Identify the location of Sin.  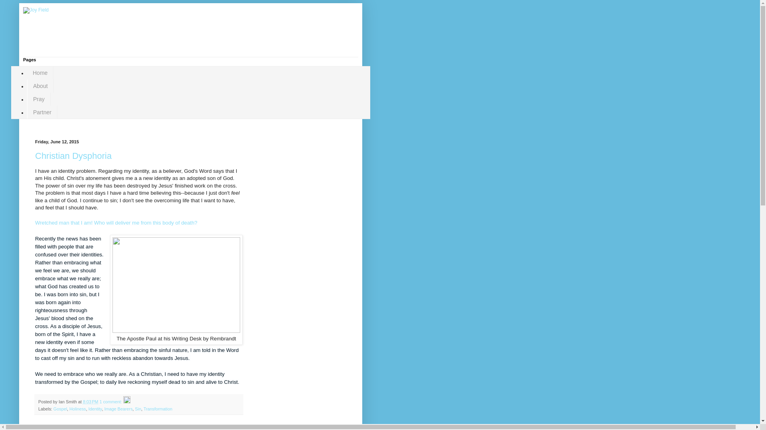
(138, 408).